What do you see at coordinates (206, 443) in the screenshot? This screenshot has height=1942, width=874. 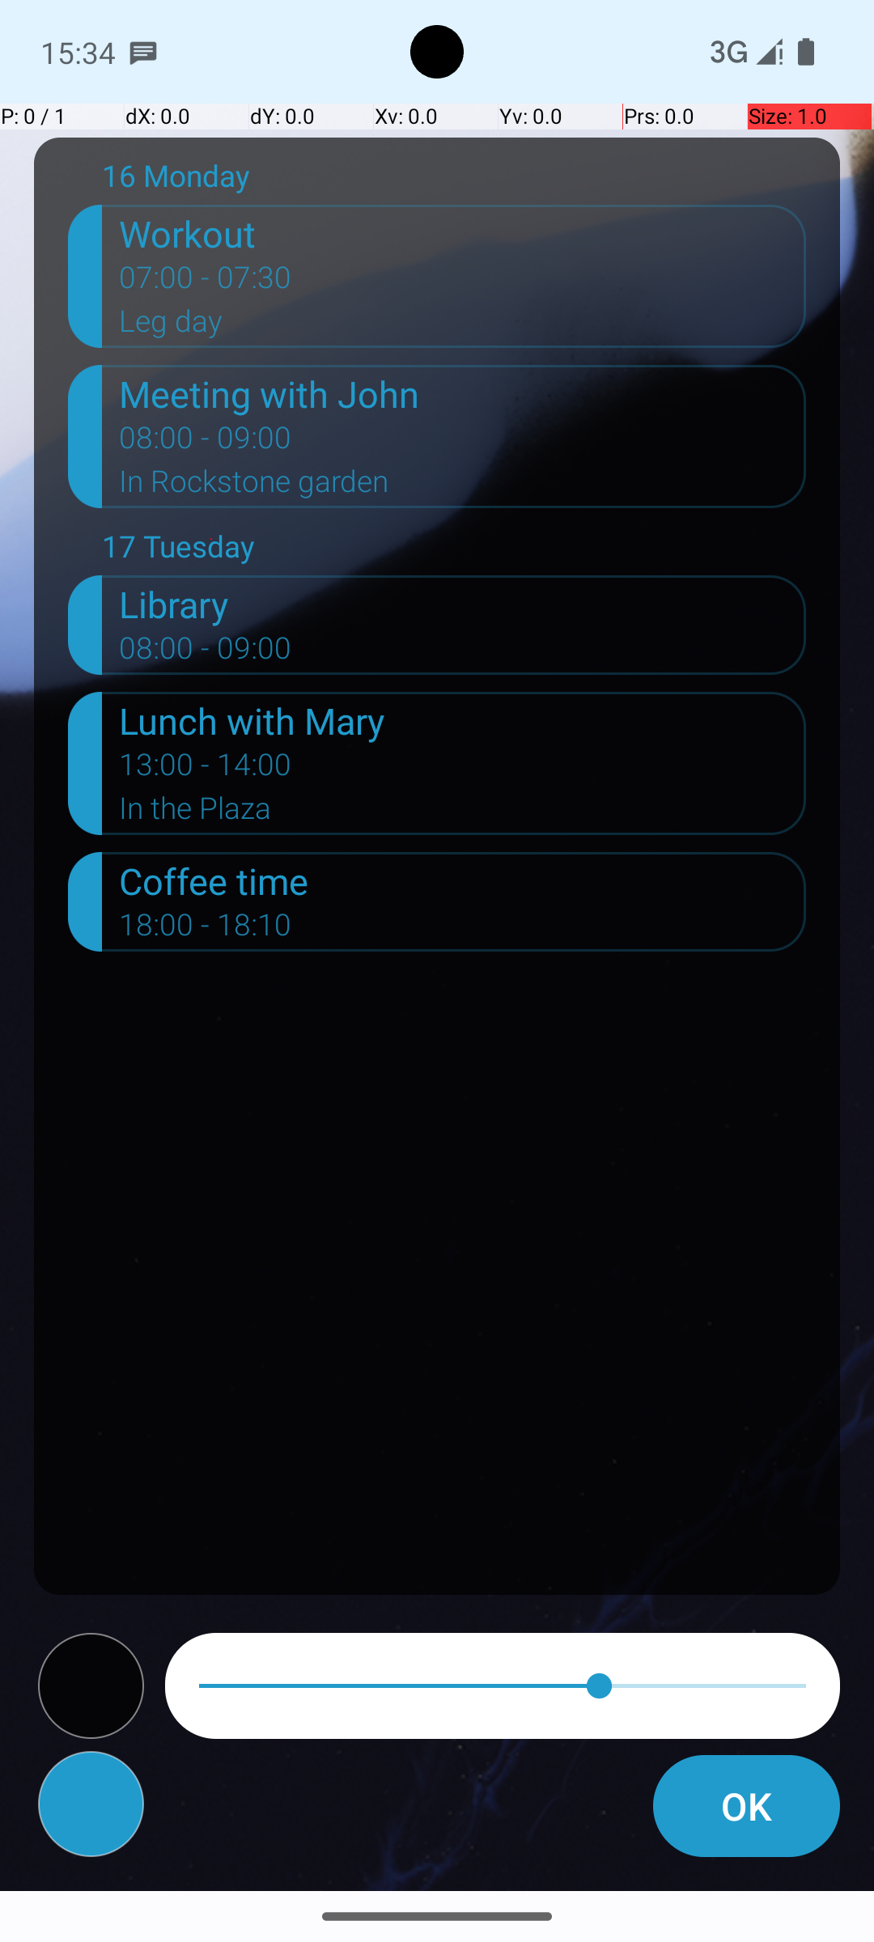 I see `08:00 - 09:00` at bounding box center [206, 443].